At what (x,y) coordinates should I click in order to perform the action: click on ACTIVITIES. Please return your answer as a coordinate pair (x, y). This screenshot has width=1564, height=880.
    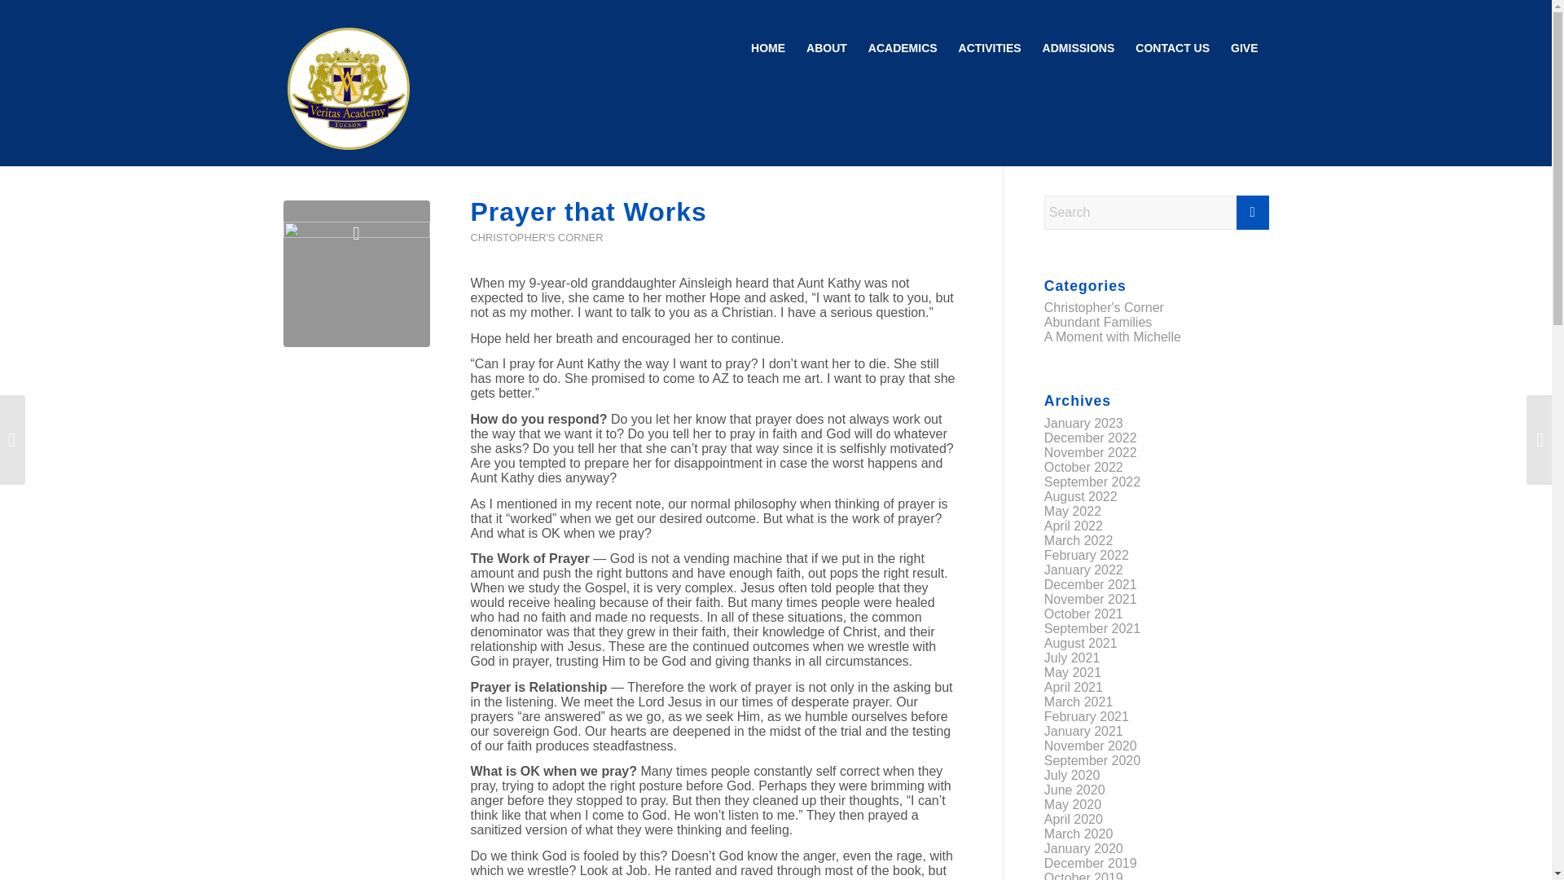
    Looking at the image, I should click on (990, 47).